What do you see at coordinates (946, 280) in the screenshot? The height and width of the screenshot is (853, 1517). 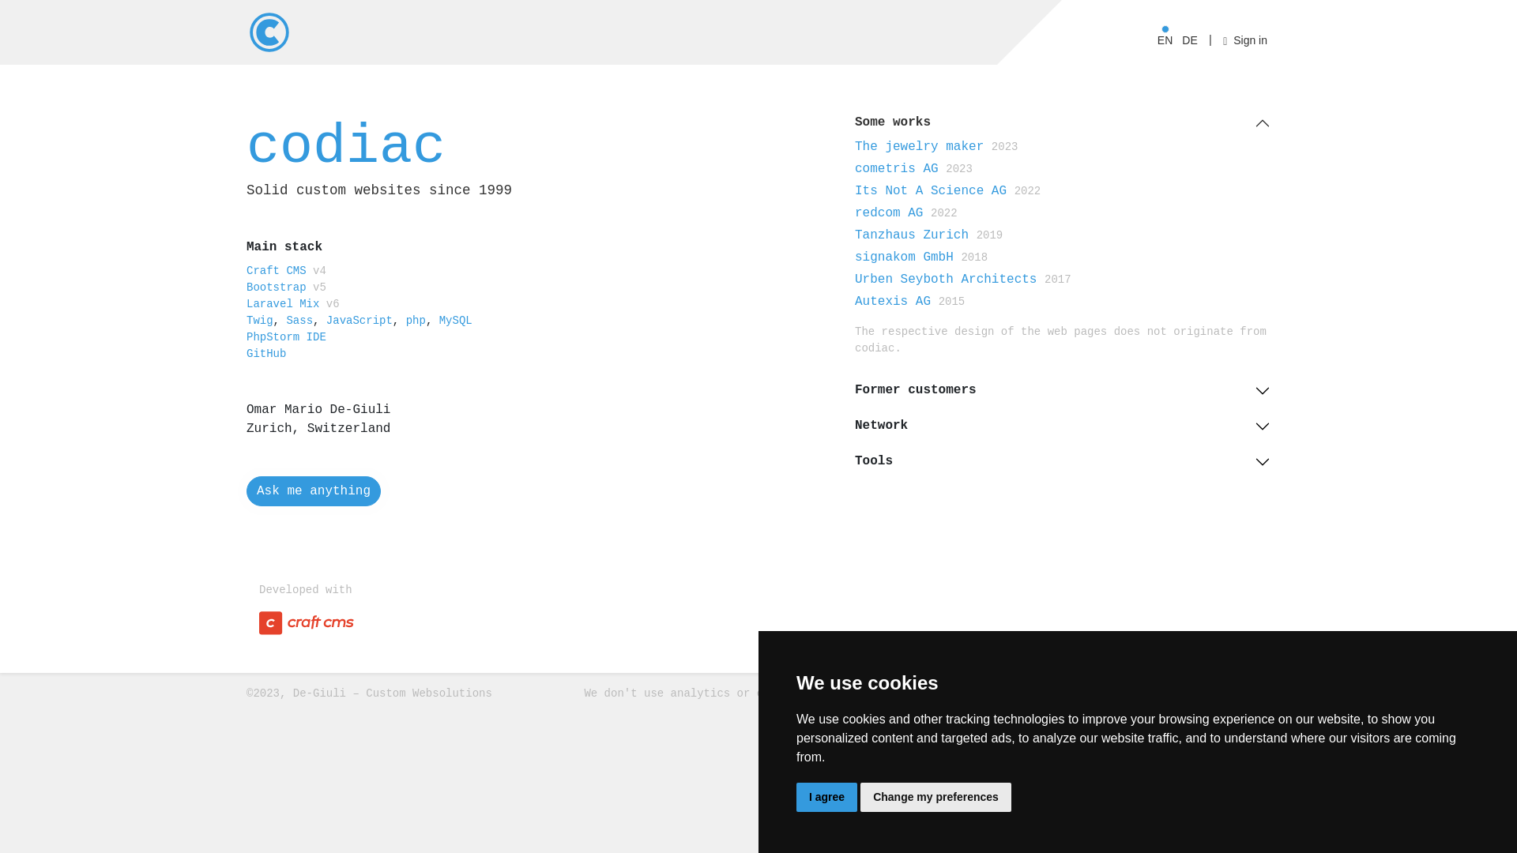 I see `Urben Seyboth Architects` at bounding box center [946, 280].